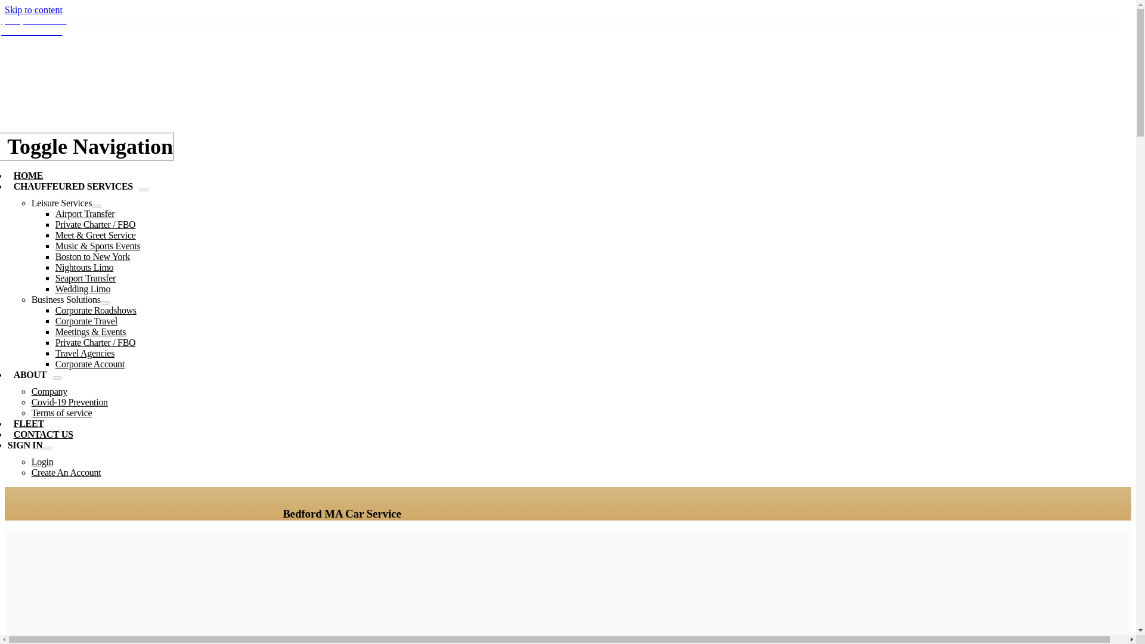  Describe the element at coordinates (87, 147) in the screenshot. I see `Toggle Navigation` at that location.